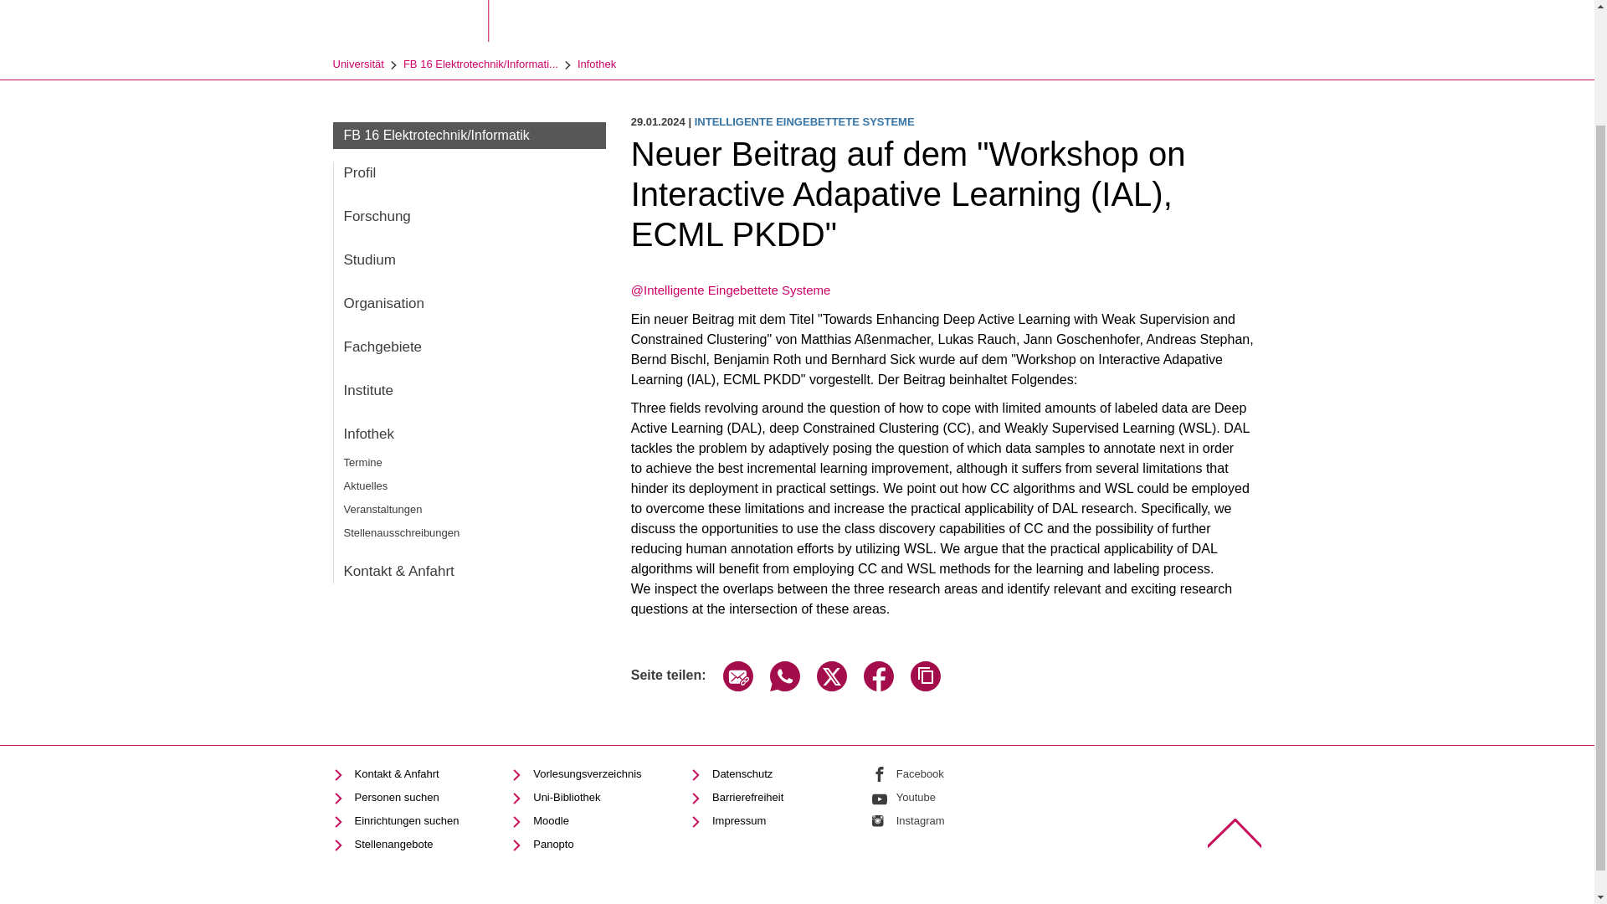 The height and width of the screenshot is (904, 1607). What do you see at coordinates (469, 532) in the screenshot?
I see `Stellenausschreibungen` at bounding box center [469, 532].